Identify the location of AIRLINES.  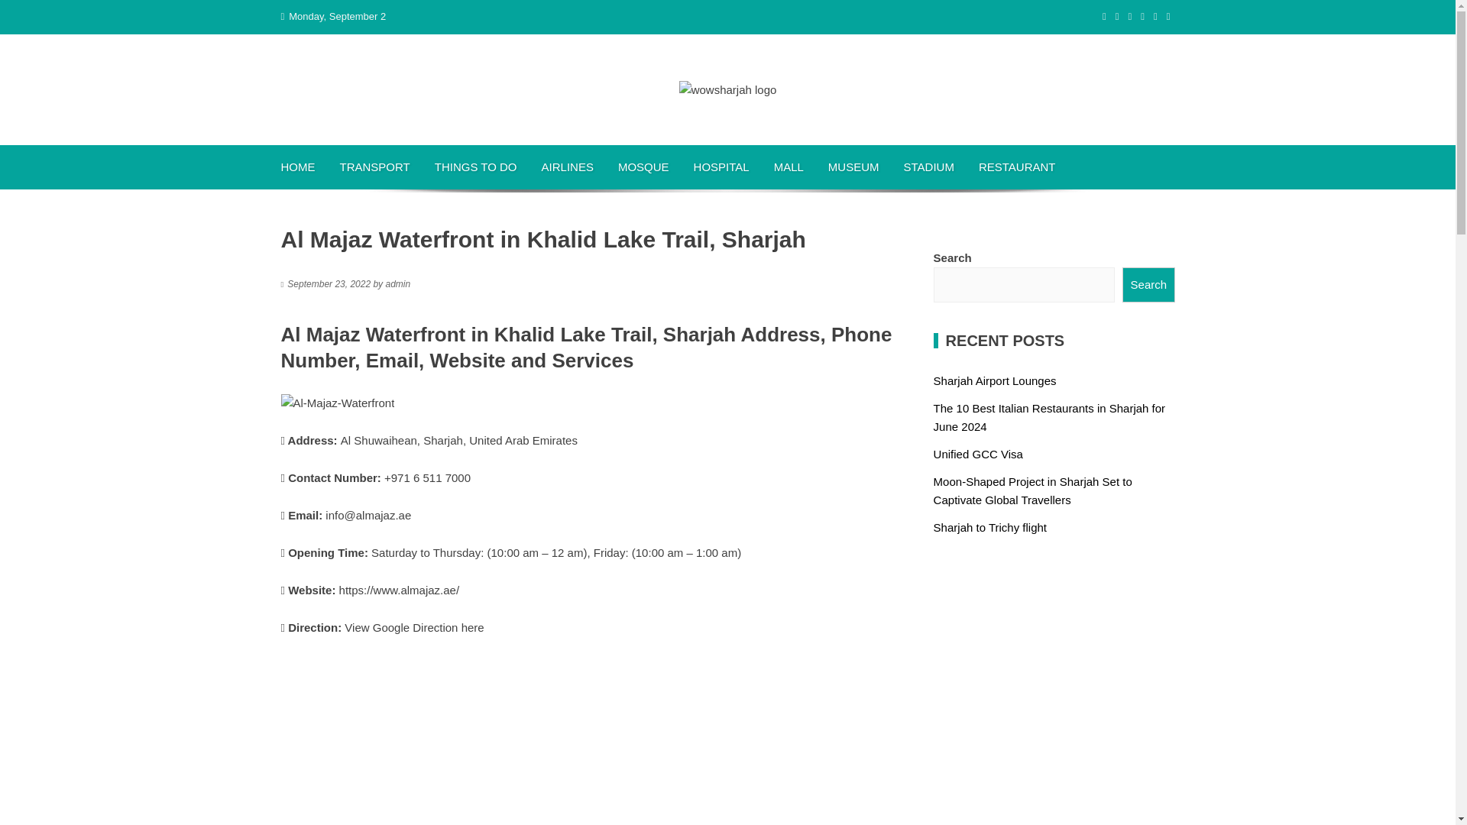
(567, 167).